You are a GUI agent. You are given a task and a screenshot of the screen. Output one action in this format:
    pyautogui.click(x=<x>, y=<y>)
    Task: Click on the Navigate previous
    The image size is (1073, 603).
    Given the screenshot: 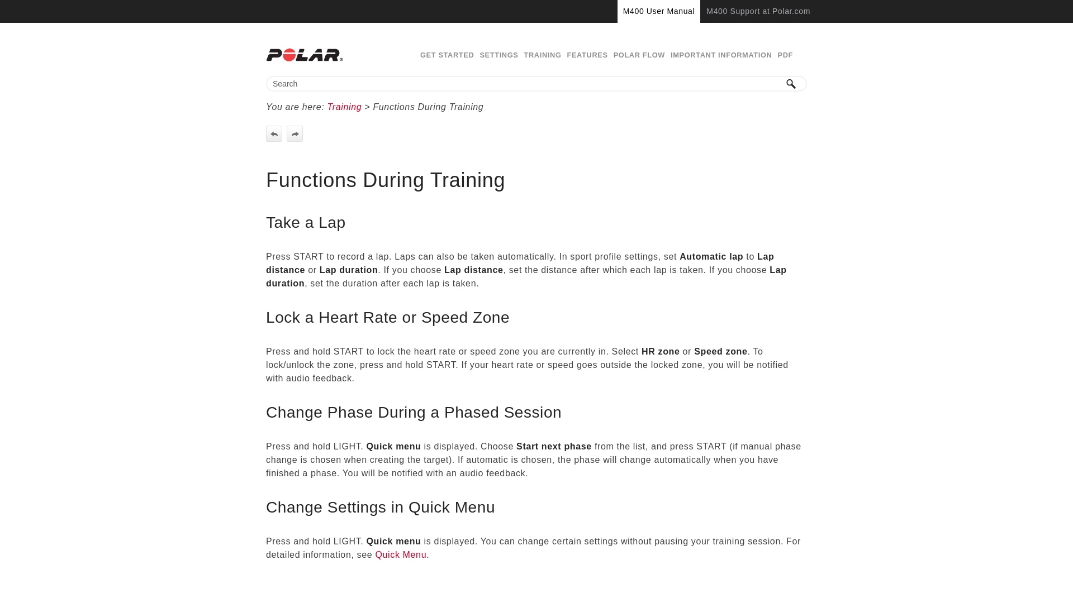 What is the action you would take?
    pyautogui.click(x=274, y=133)
    